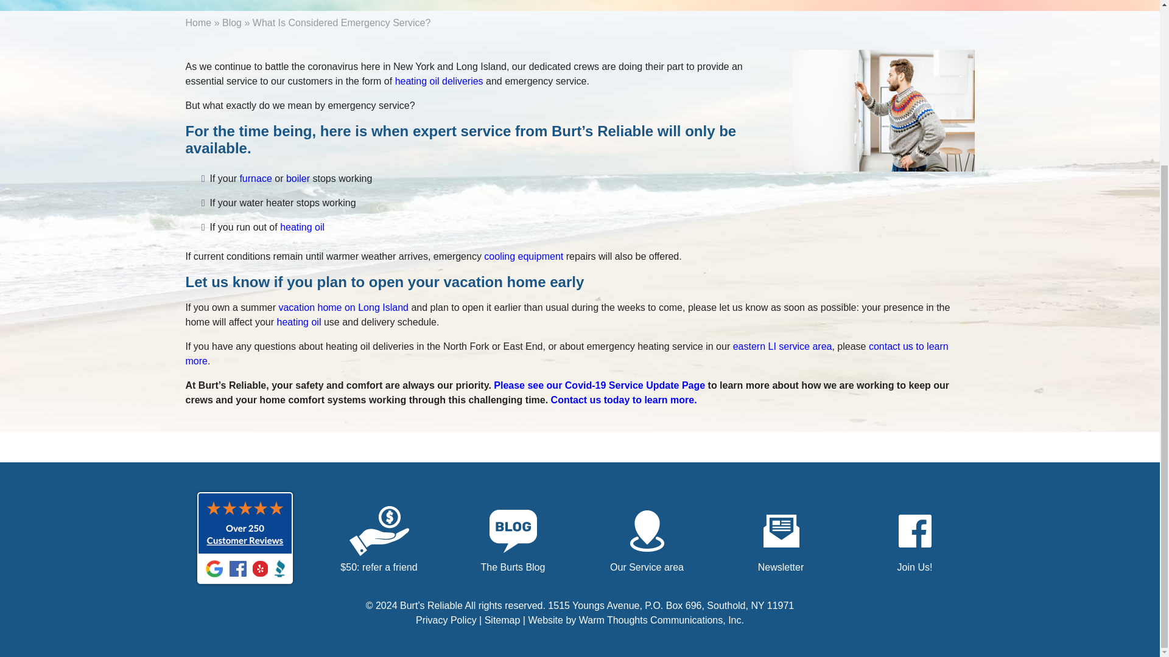  What do you see at coordinates (302, 228) in the screenshot?
I see `heating oil` at bounding box center [302, 228].